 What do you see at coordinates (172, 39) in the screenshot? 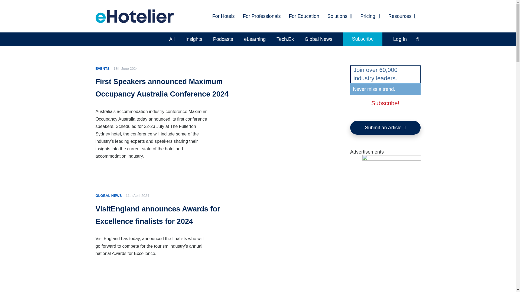
I see `All` at bounding box center [172, 39].